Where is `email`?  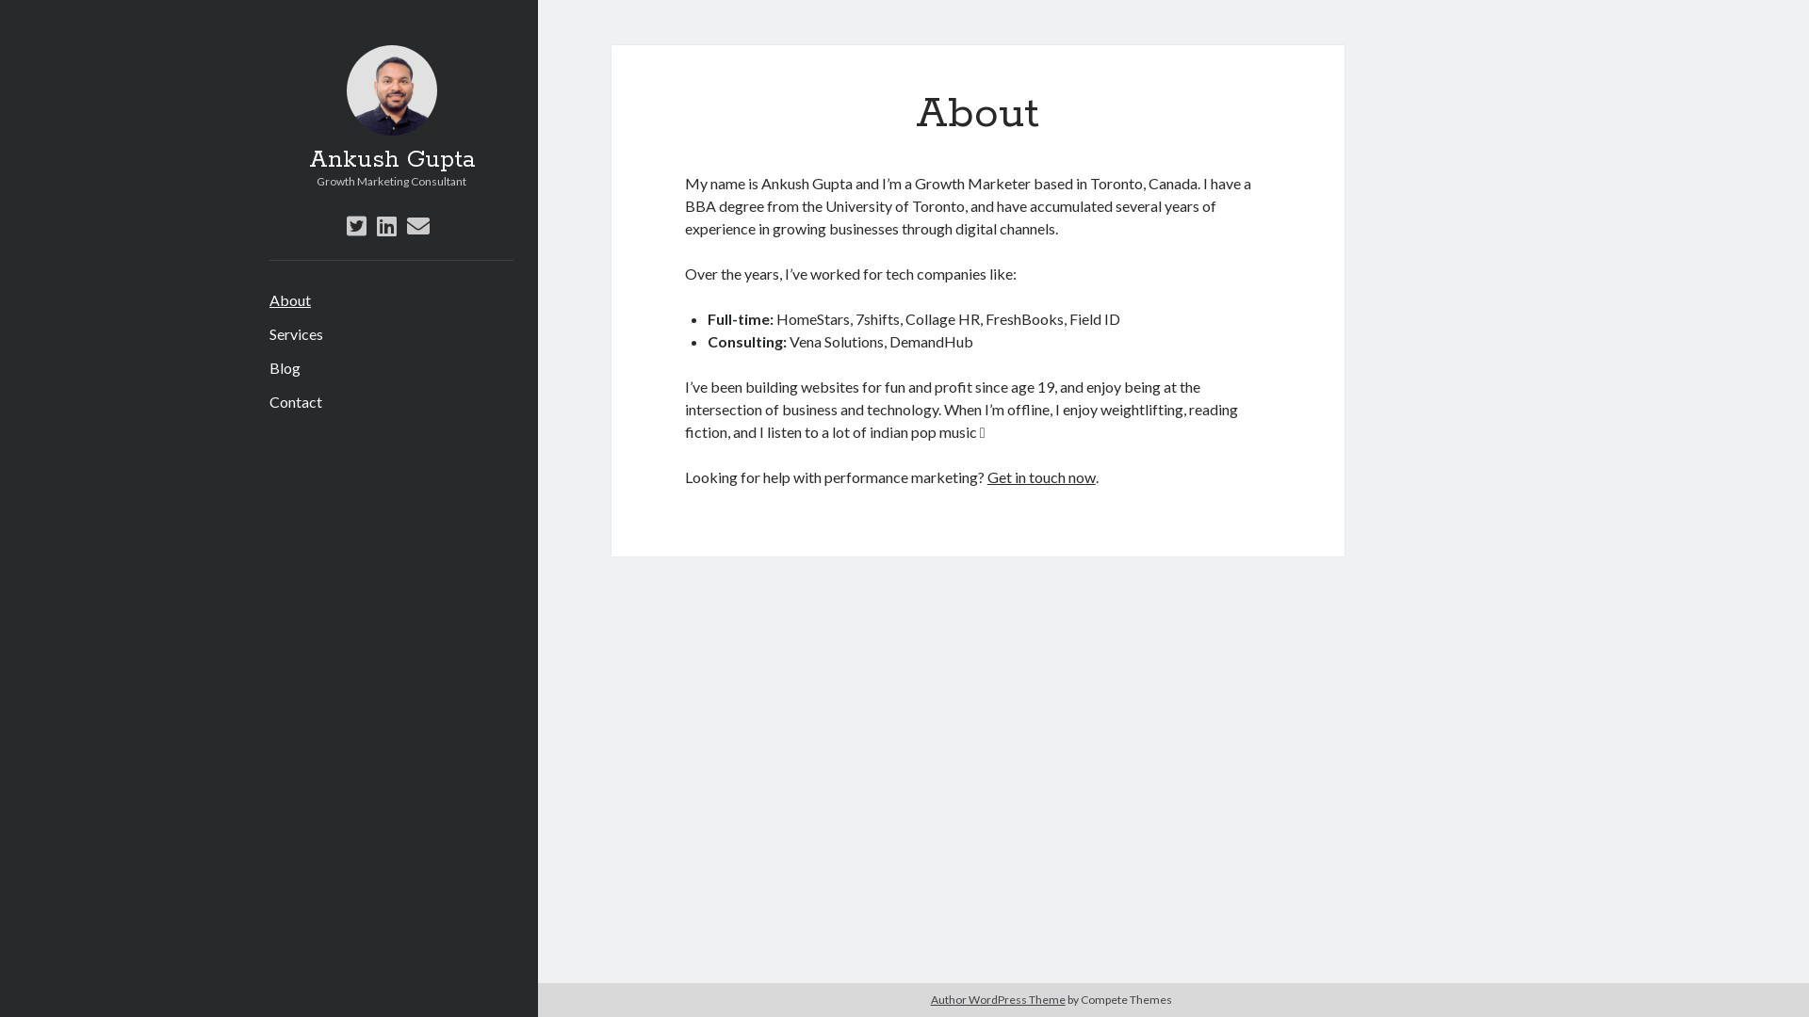
email is located at coordinates (418, 226).